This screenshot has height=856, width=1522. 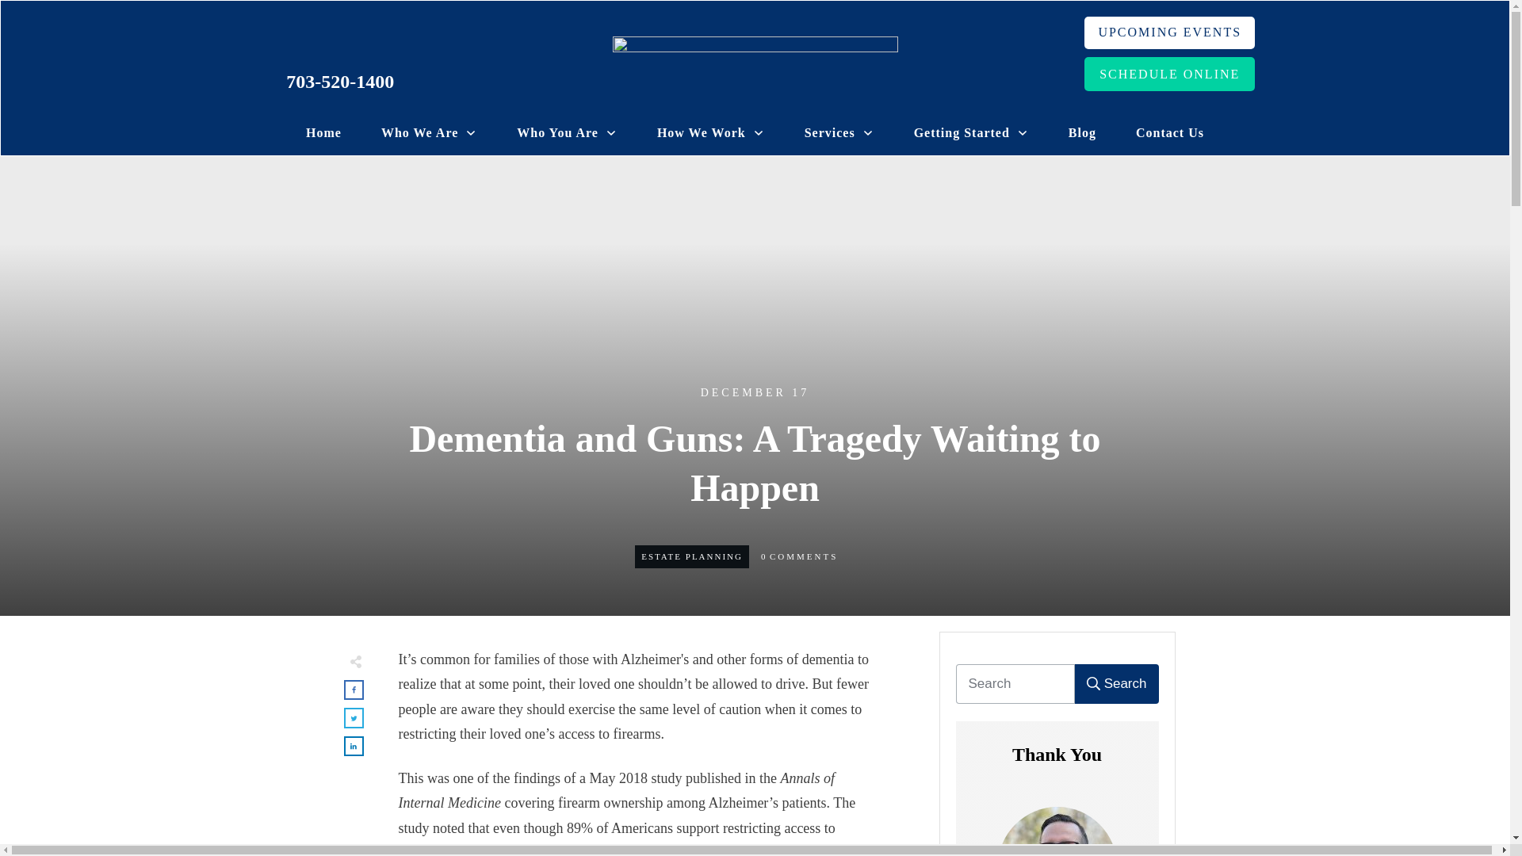 What do you see at coordinates (430, 133) in the screenshot?
I see `Who We Are` at bounding box center [430, 133].